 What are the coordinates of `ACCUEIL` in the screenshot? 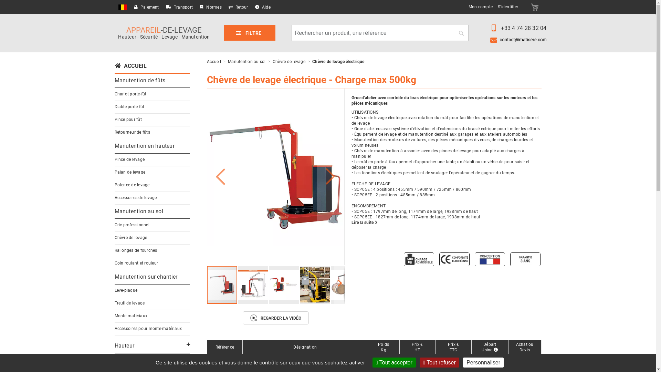 It's located at (130, 66).